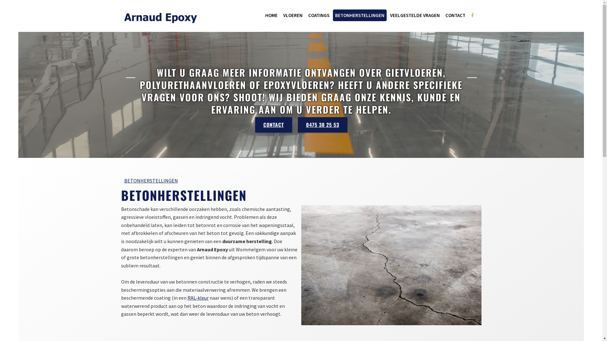 This screenshot has width=607, height=341. Describe the element at coordinates (359, 15) in the screenshot. I see `BETONHERSTELLINGEN` at that location.